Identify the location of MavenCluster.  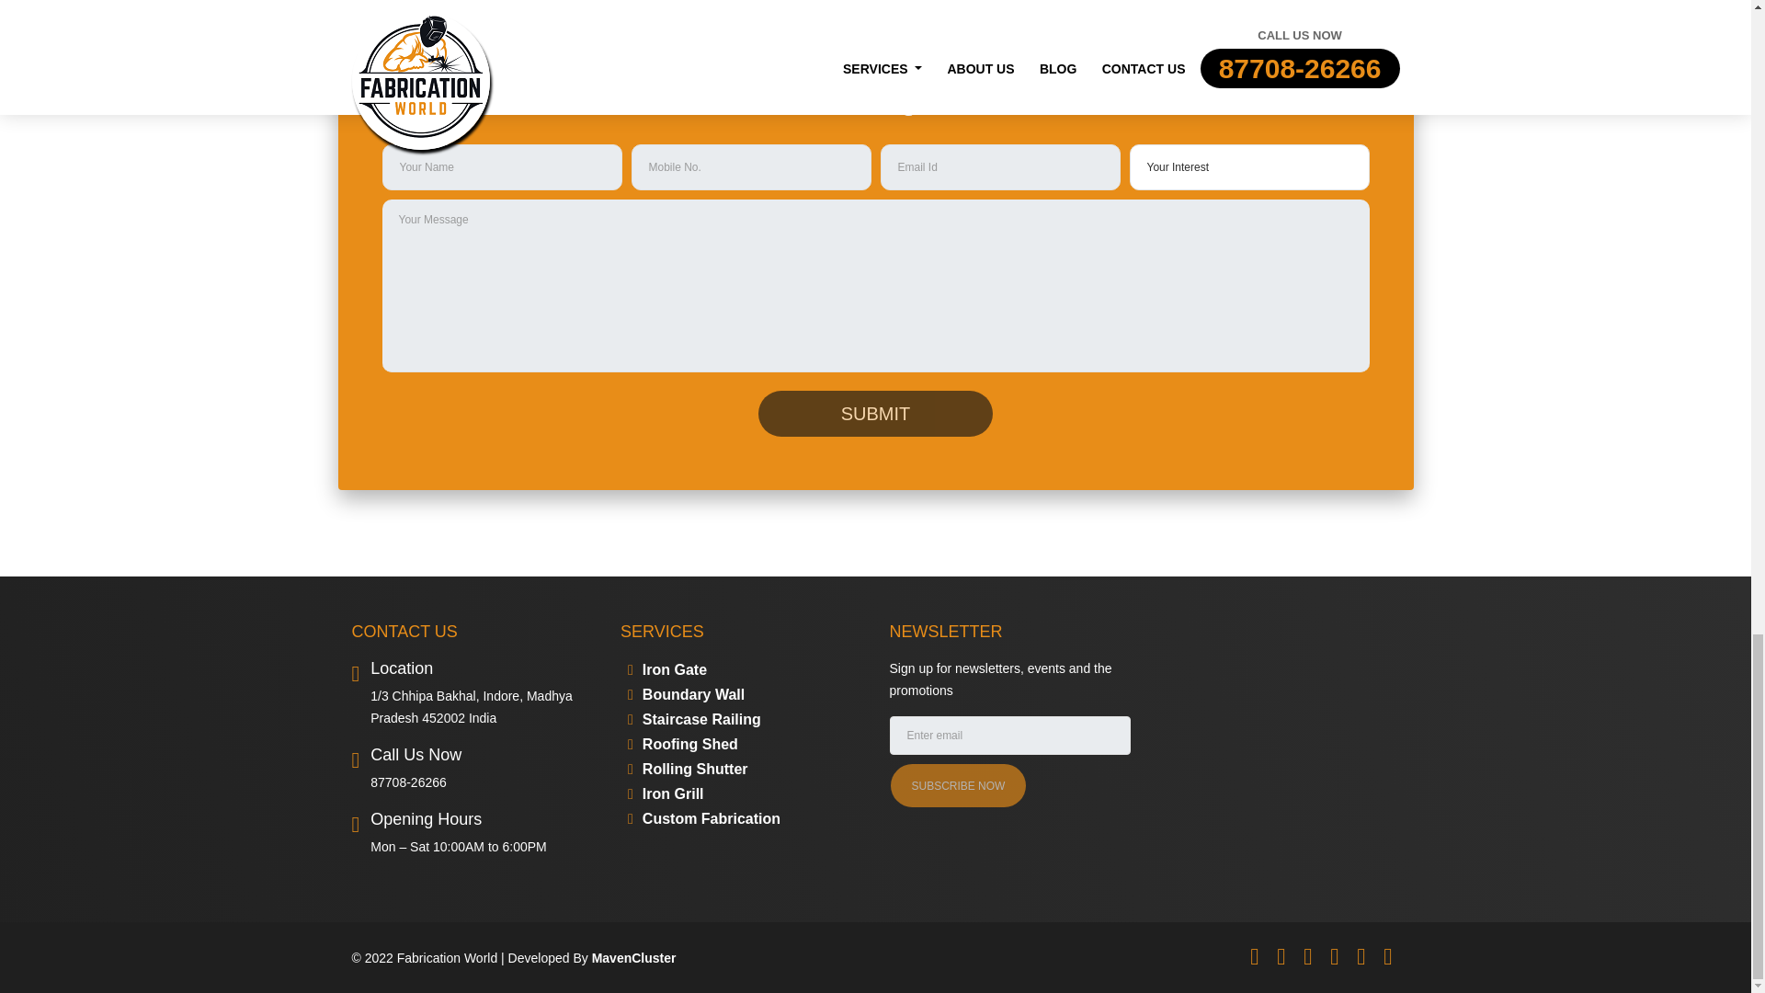
(633, 957).